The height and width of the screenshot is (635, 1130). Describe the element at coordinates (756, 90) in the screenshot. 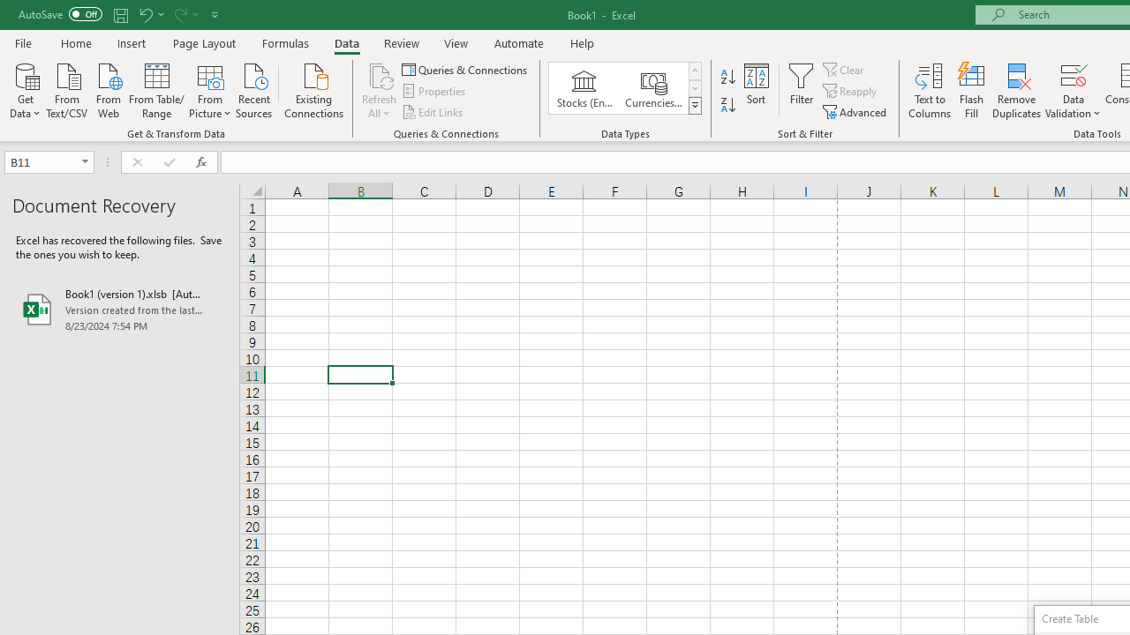

I see `Sort...` at that location.